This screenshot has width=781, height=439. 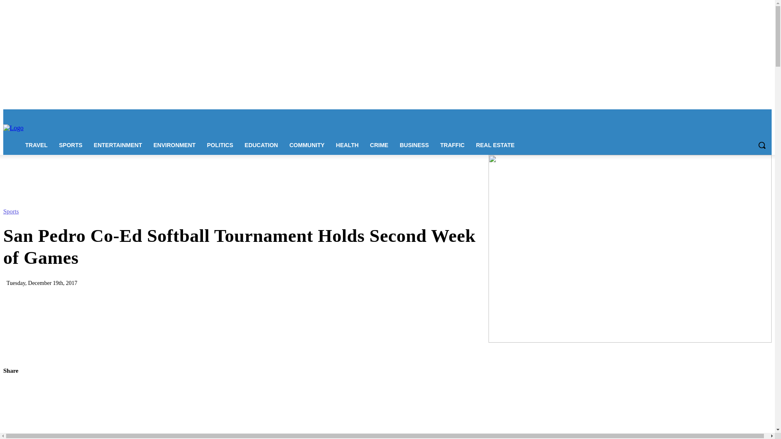 I want to click on Contact Us, so click(x=111, y=115).